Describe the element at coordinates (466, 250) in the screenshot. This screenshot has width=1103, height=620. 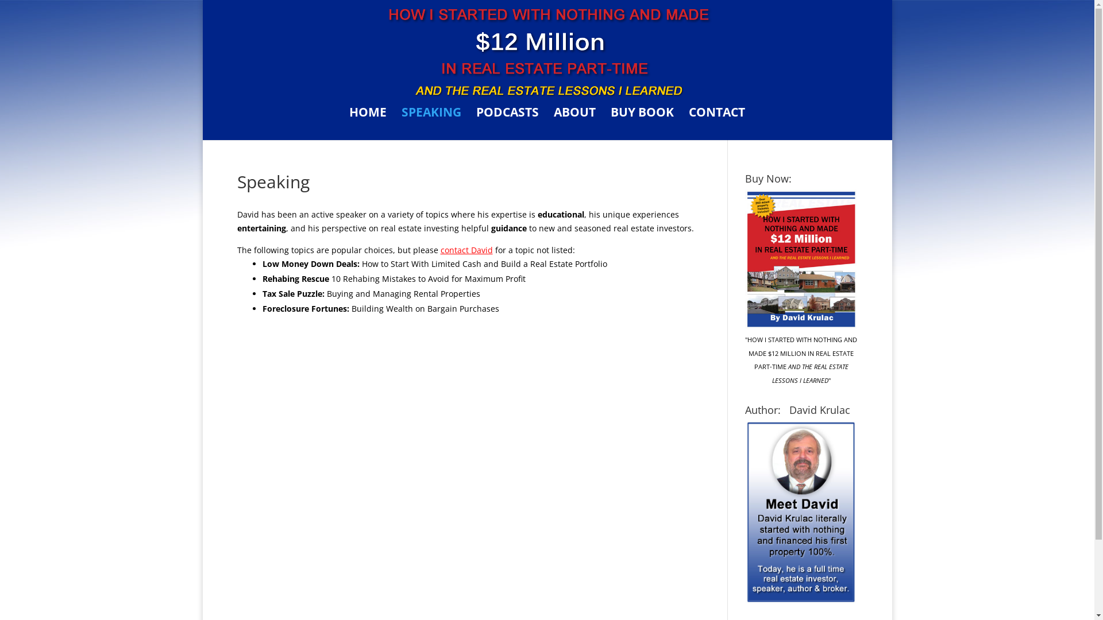
I see `contact David` at that location.